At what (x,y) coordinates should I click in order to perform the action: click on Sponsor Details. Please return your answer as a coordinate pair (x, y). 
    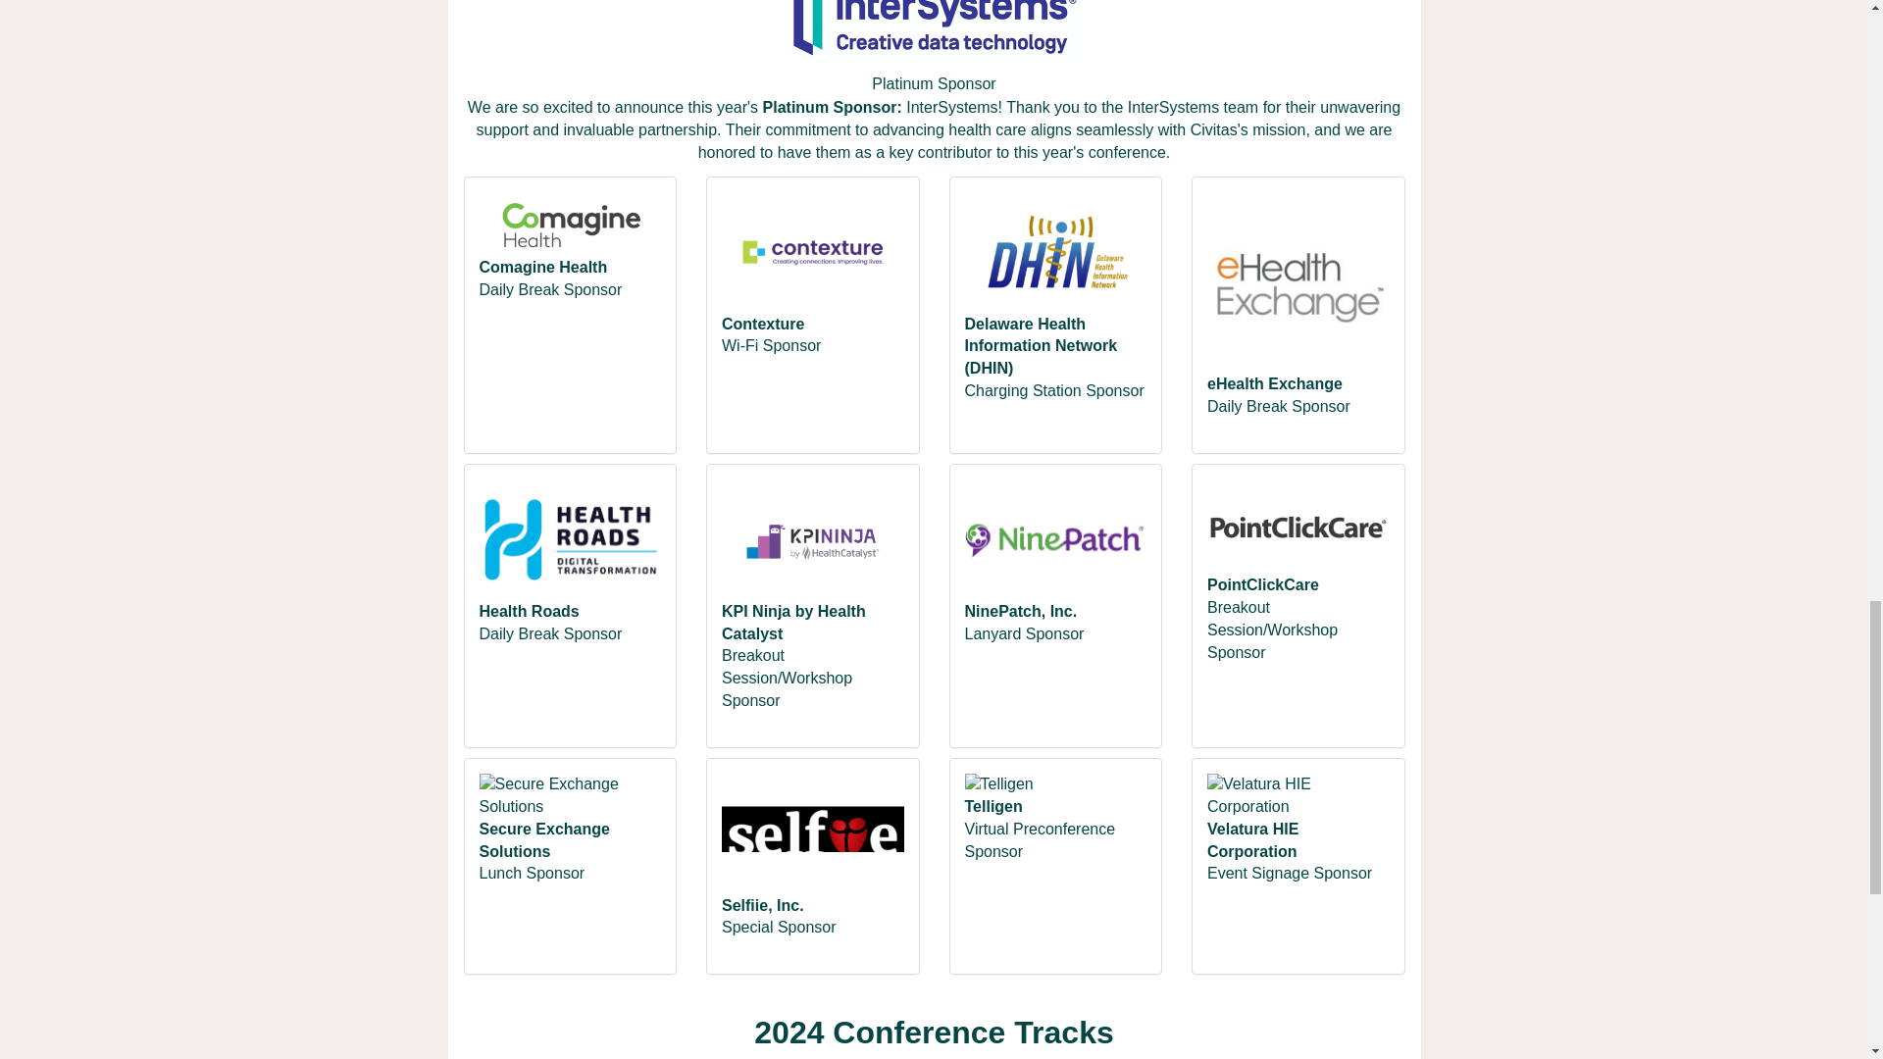
    Looking at the image, I should click on (1055, 262).